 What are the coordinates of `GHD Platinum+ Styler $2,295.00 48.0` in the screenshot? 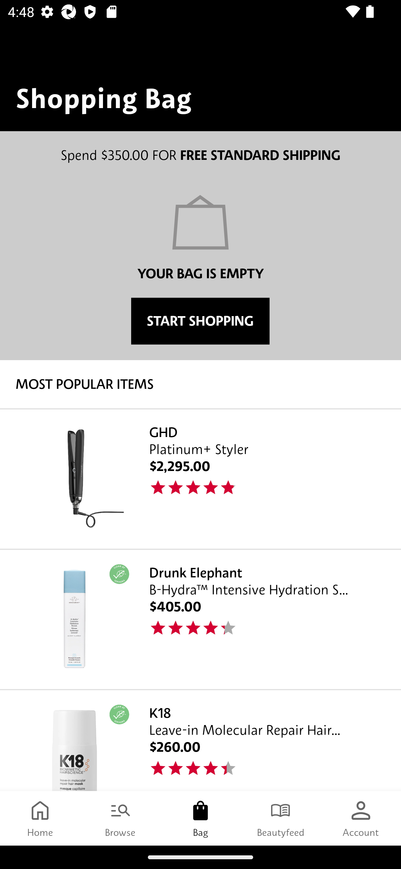 It's located at (200, 478).